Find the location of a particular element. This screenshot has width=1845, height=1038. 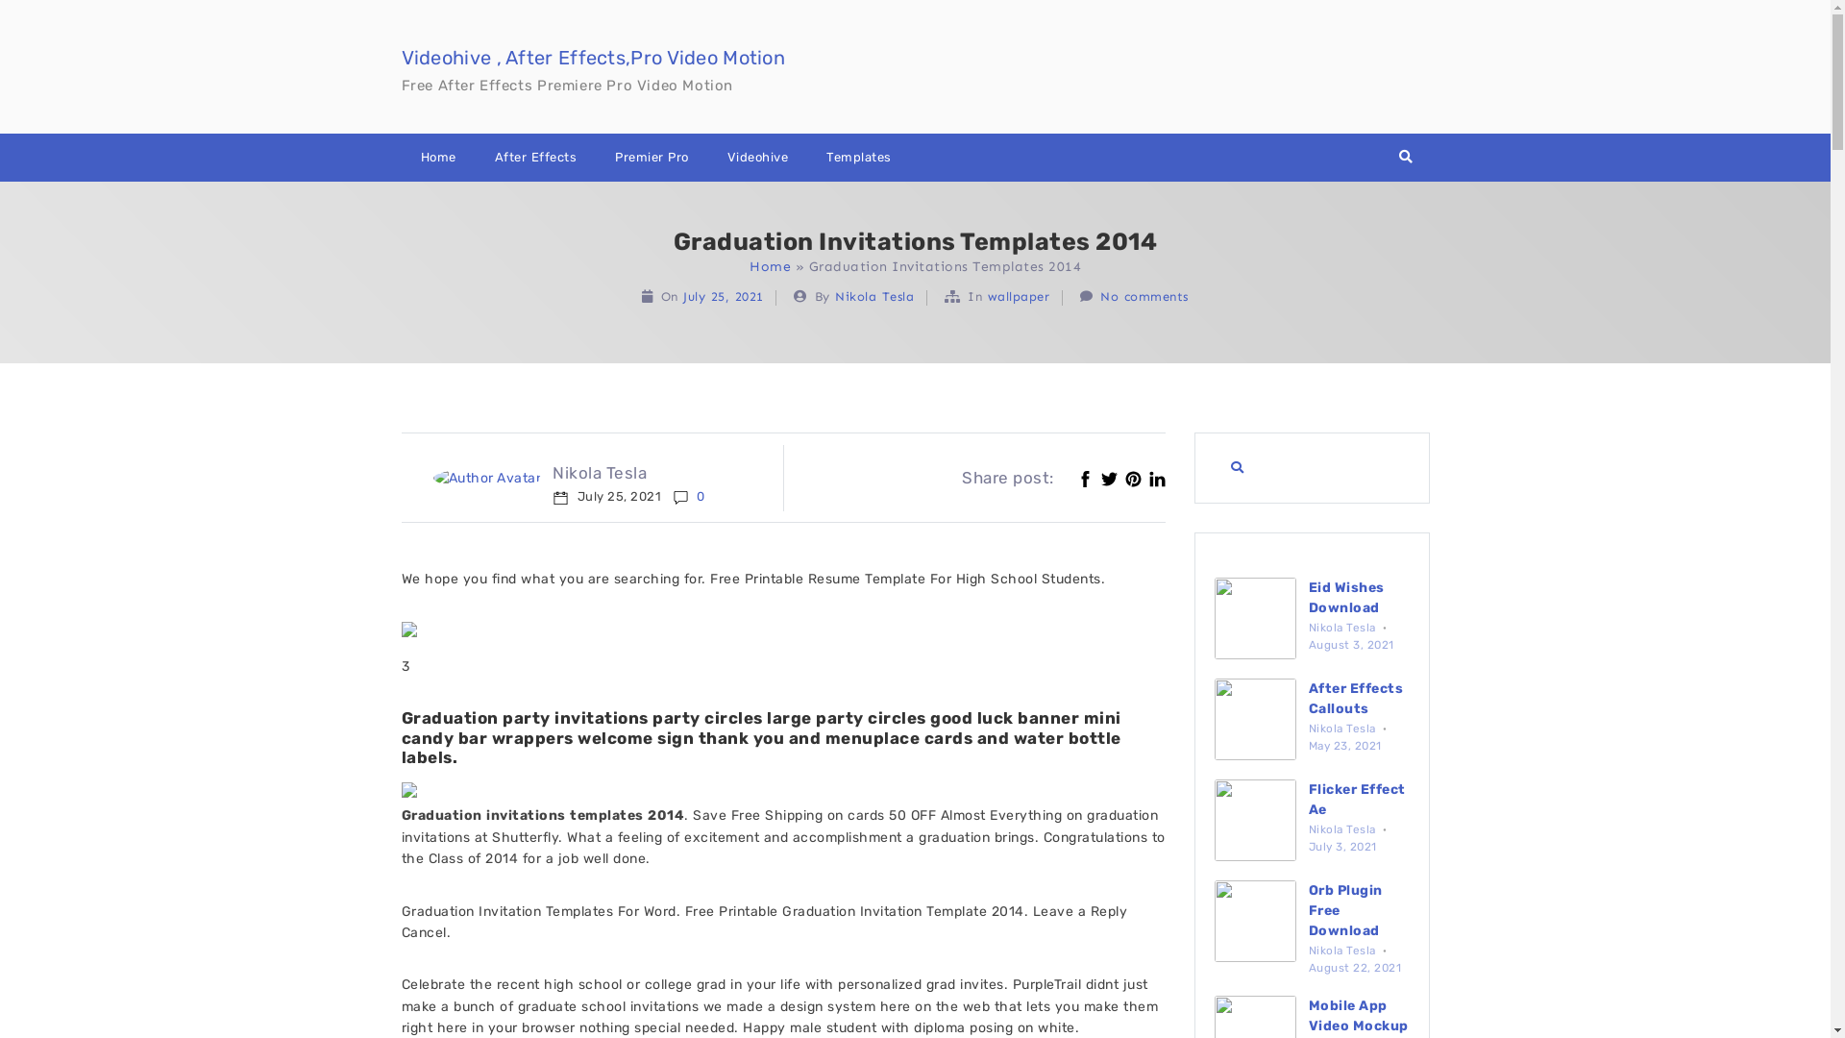

Nikola Tesla is located at coordinates (1344, 829).